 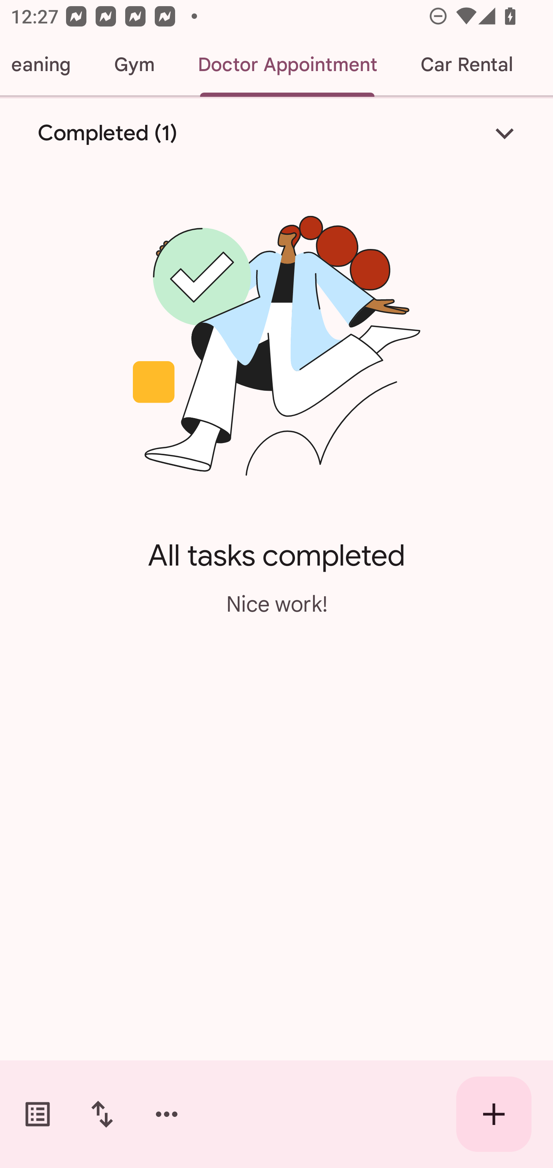 What do you see at coordinates (46, 65) in the screenshot?
I see `Cleaning` at bounding box center [46, 65].